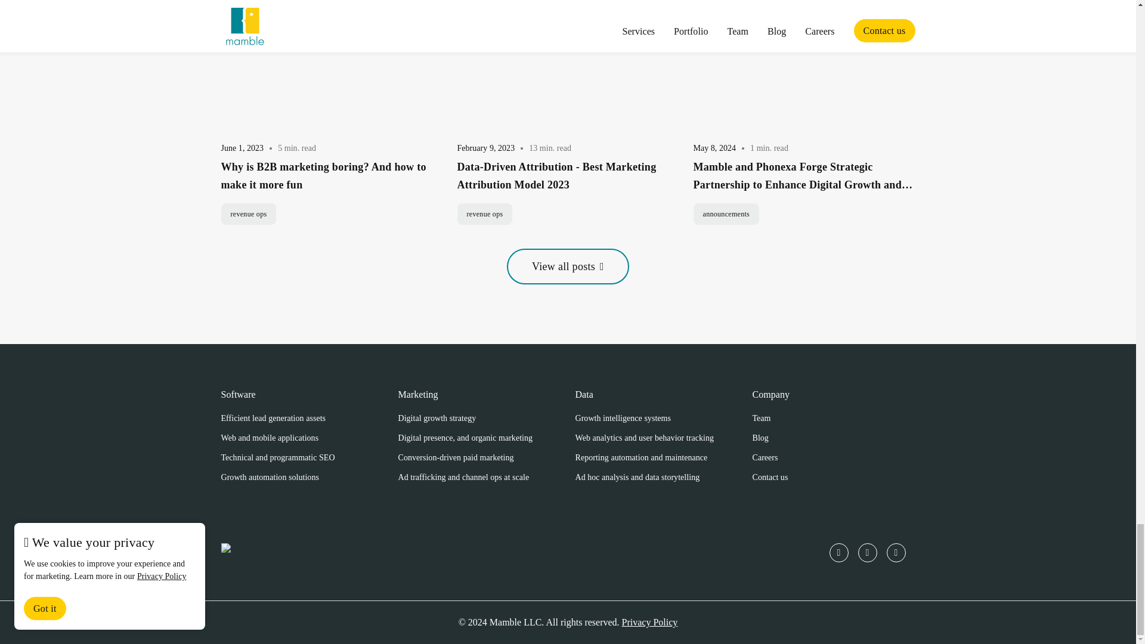  What do you see at coordinates (637, 477) in the screenshot?
I see `Ad hoc analysis and data storytelling` at bounding box center [637, 477].